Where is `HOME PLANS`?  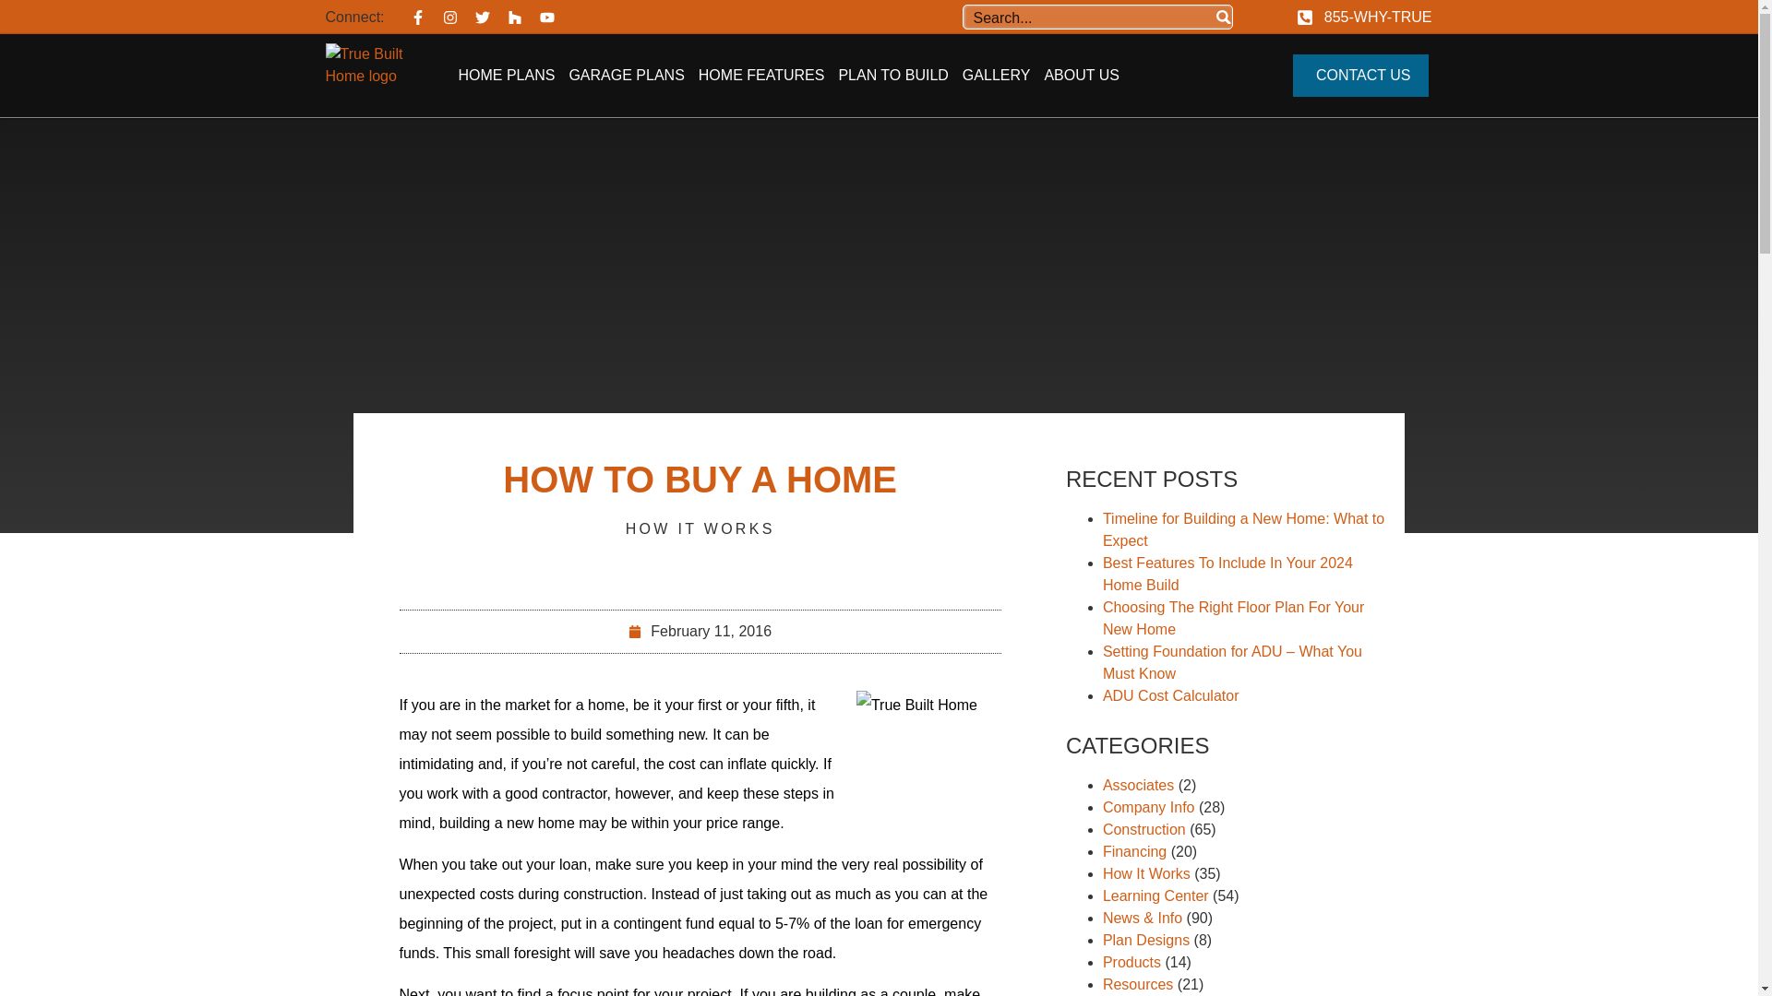
HOME PLANS is located at coordinates (506, 76).